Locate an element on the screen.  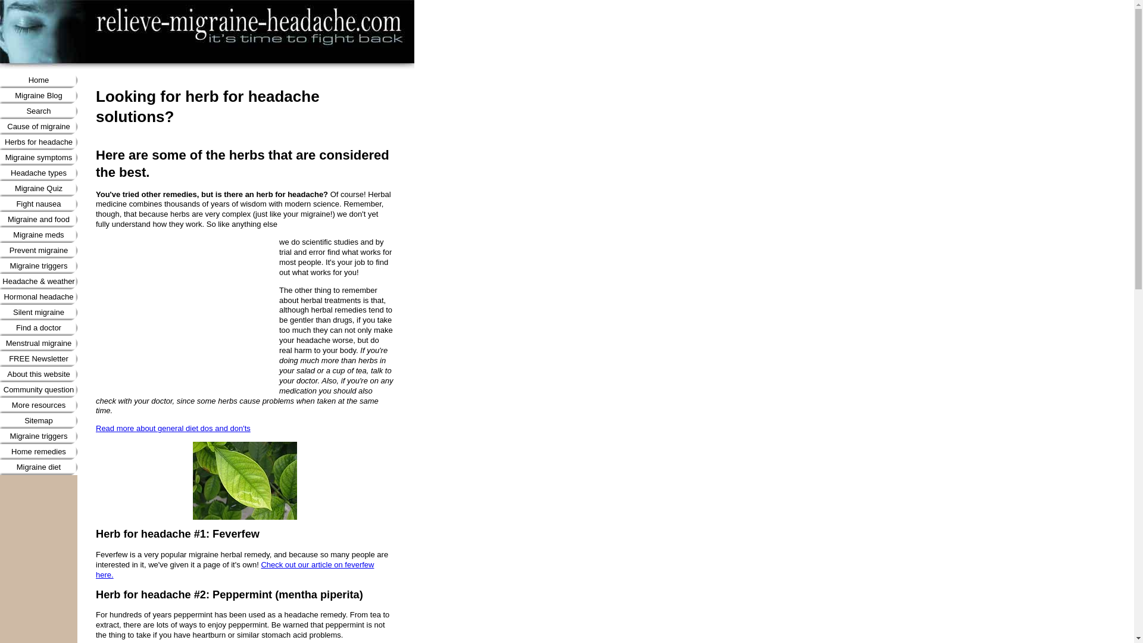
Cause of migraine is located at coordinates (39, 126).